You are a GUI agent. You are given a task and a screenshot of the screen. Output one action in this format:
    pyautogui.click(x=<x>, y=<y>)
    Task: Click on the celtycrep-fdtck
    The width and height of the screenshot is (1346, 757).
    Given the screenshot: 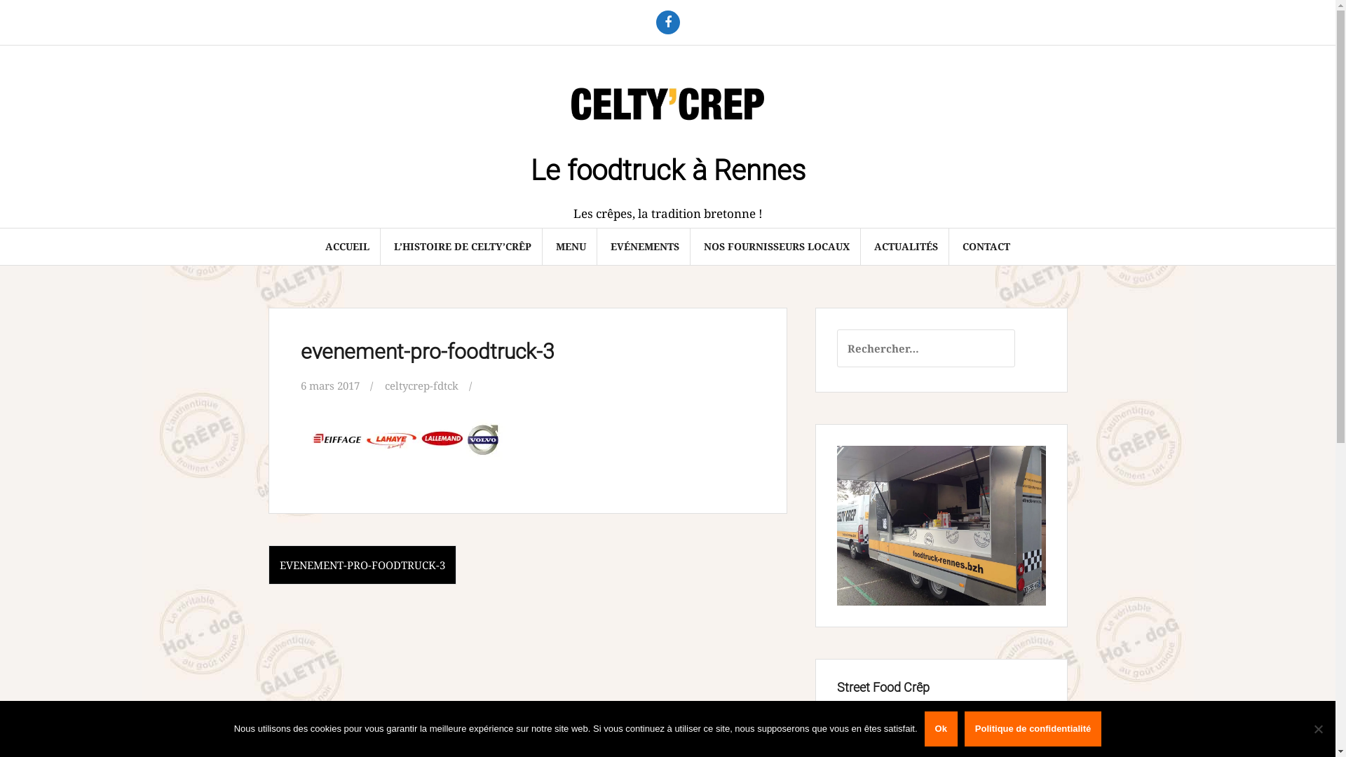 What is the action you would take?
    pyautogui.click(x=421, y=386)
    